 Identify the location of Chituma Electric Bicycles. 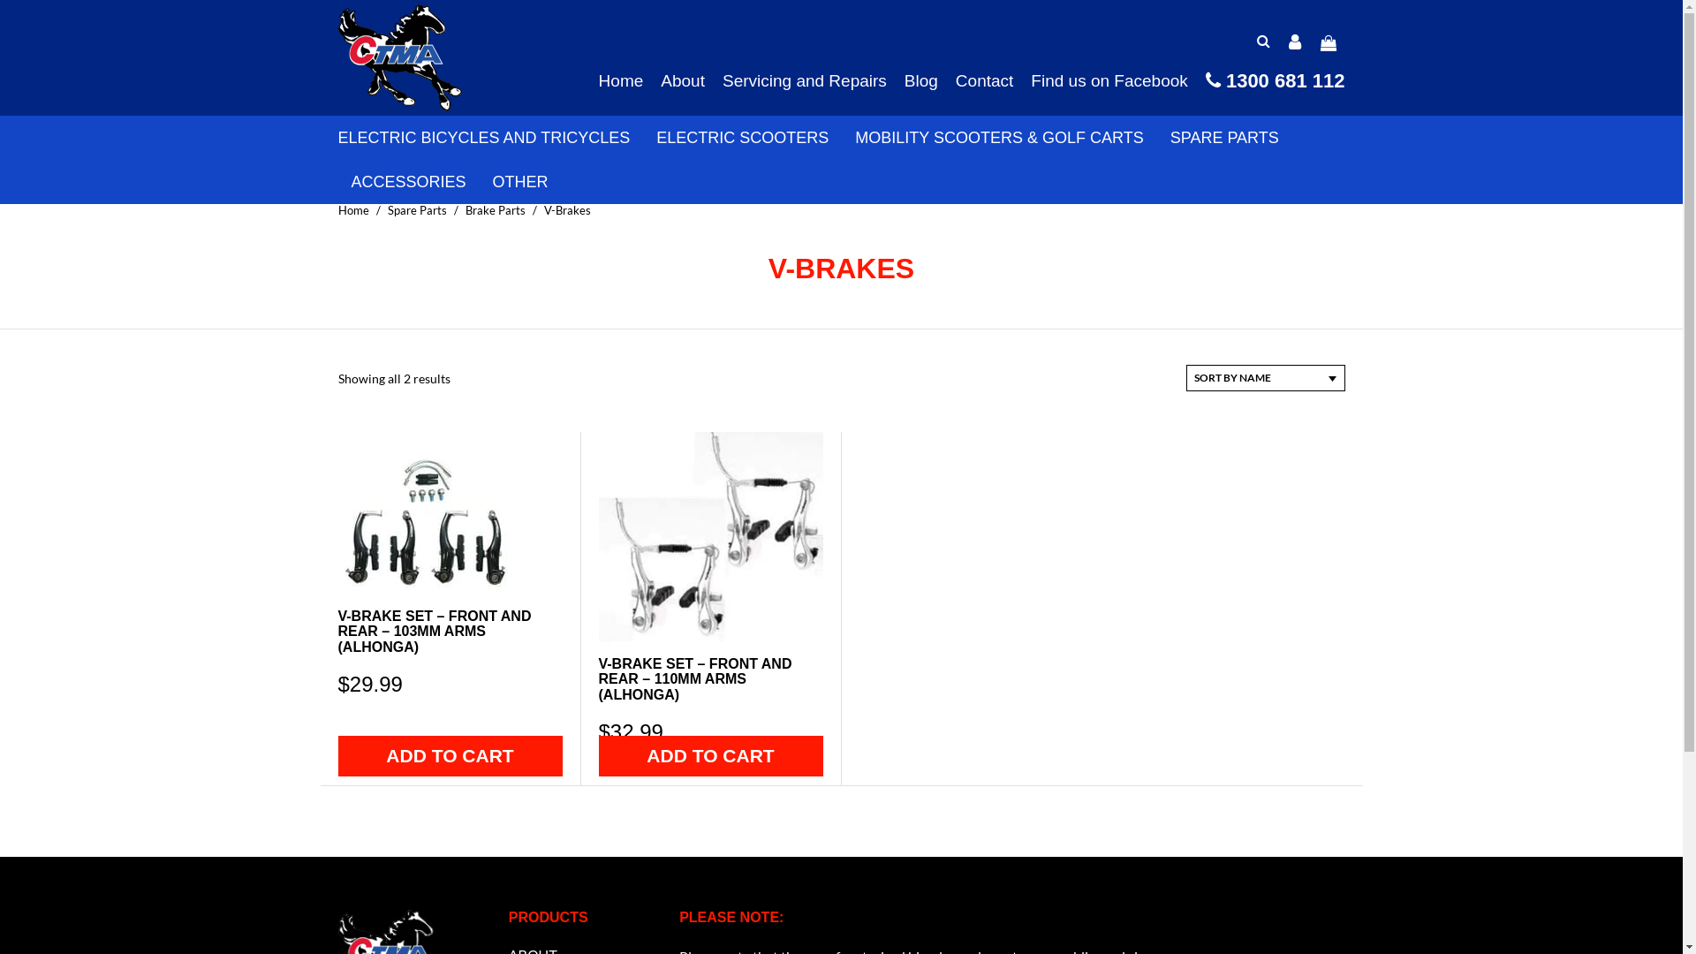
(399, 58).